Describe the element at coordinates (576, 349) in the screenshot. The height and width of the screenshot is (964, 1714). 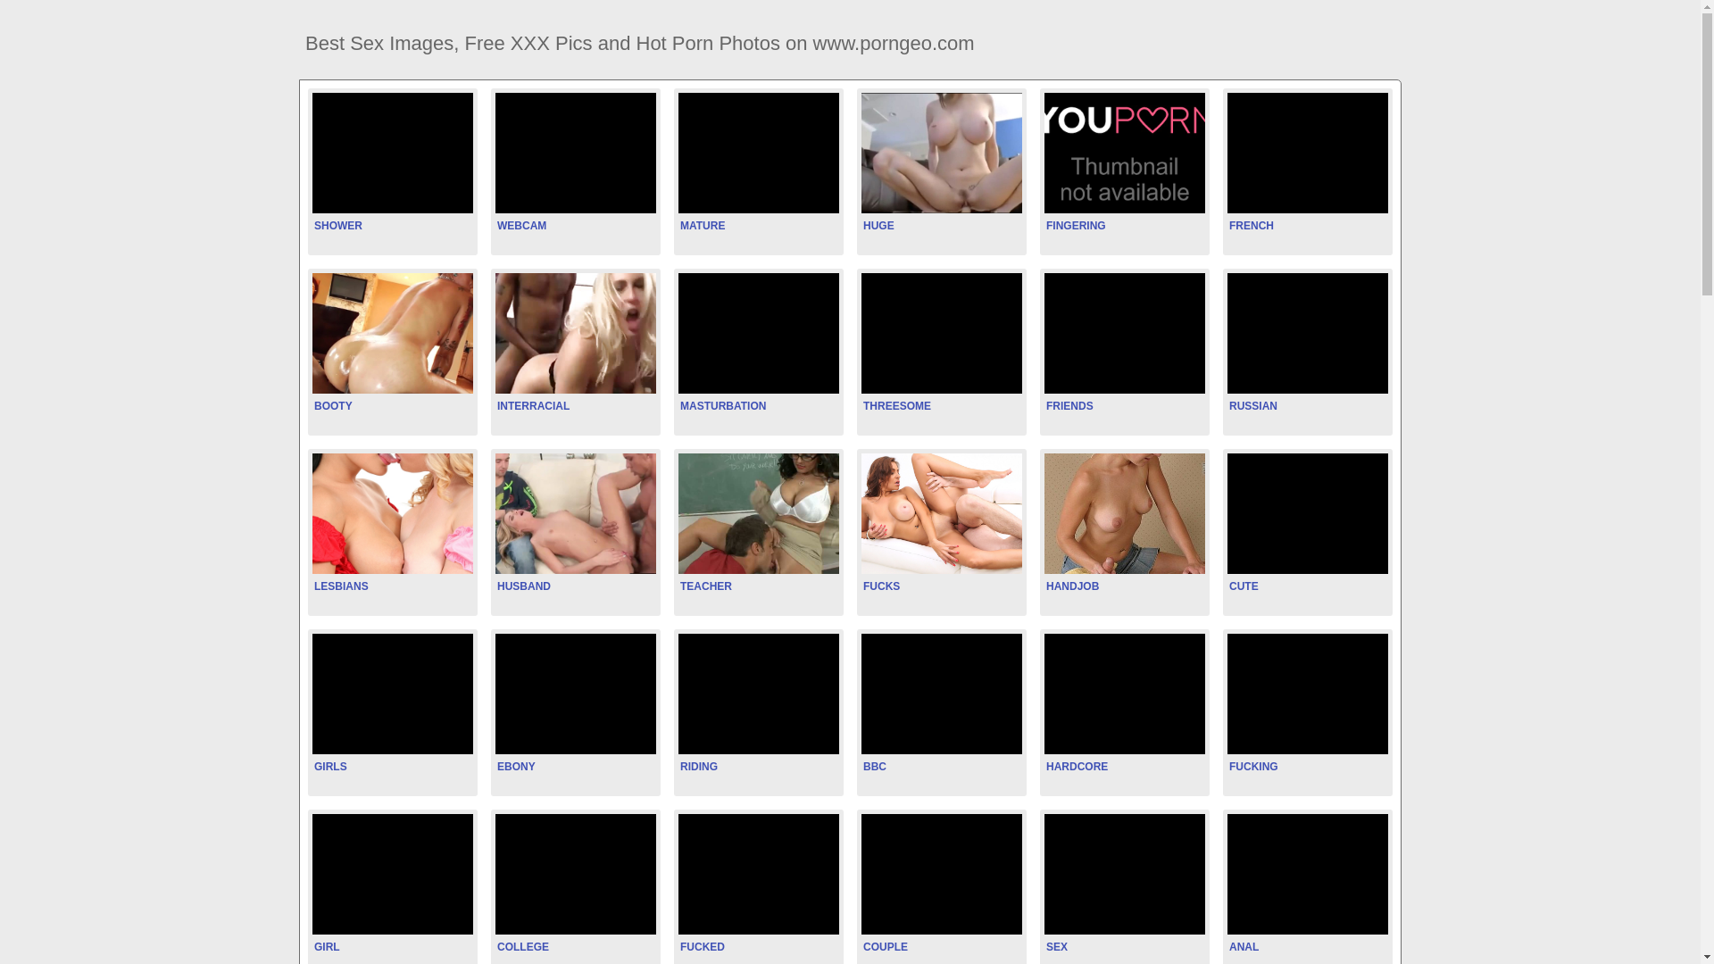
I see `INTERRACIAL` at that location.